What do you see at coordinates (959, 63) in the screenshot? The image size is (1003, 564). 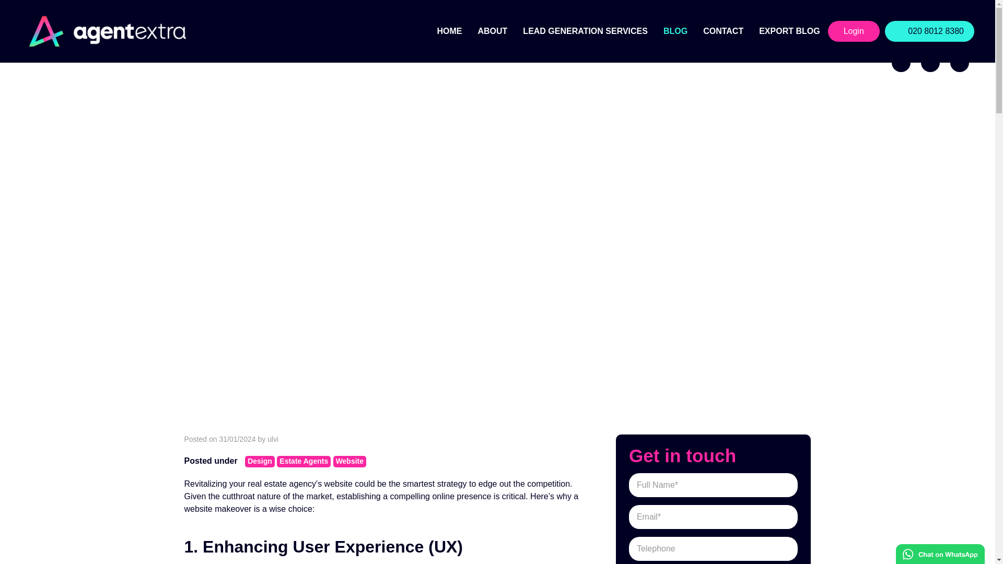 I see `Agent Extra on linkedin` at bounding box center [959, 63].